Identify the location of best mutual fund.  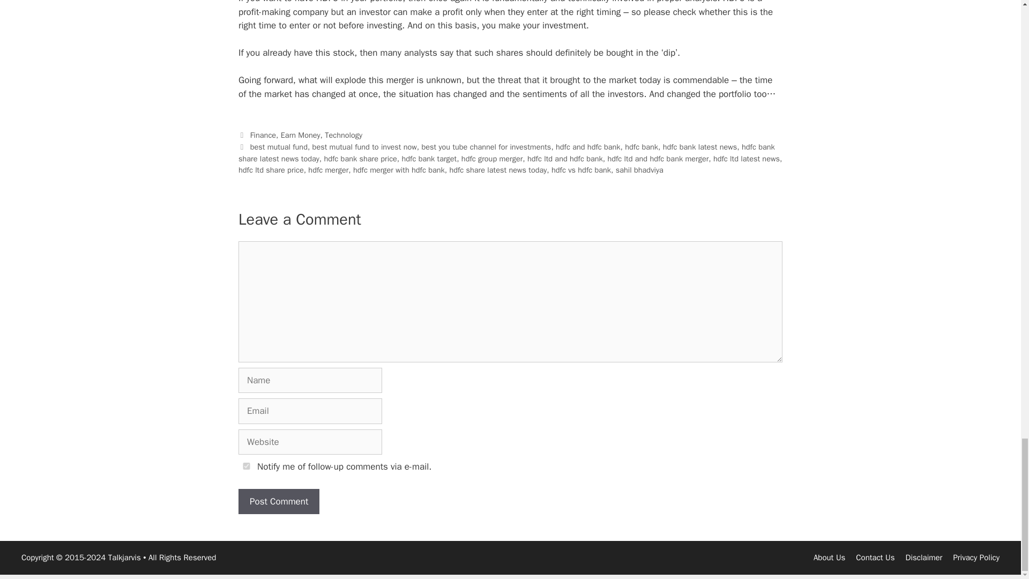
(279, 146).